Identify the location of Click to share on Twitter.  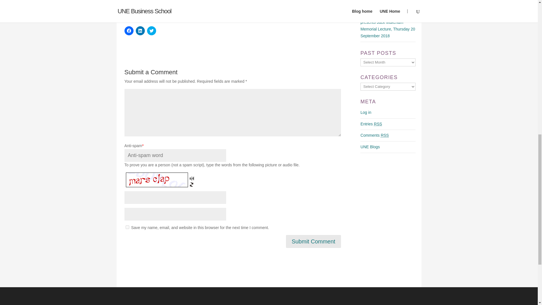
(151, 30).